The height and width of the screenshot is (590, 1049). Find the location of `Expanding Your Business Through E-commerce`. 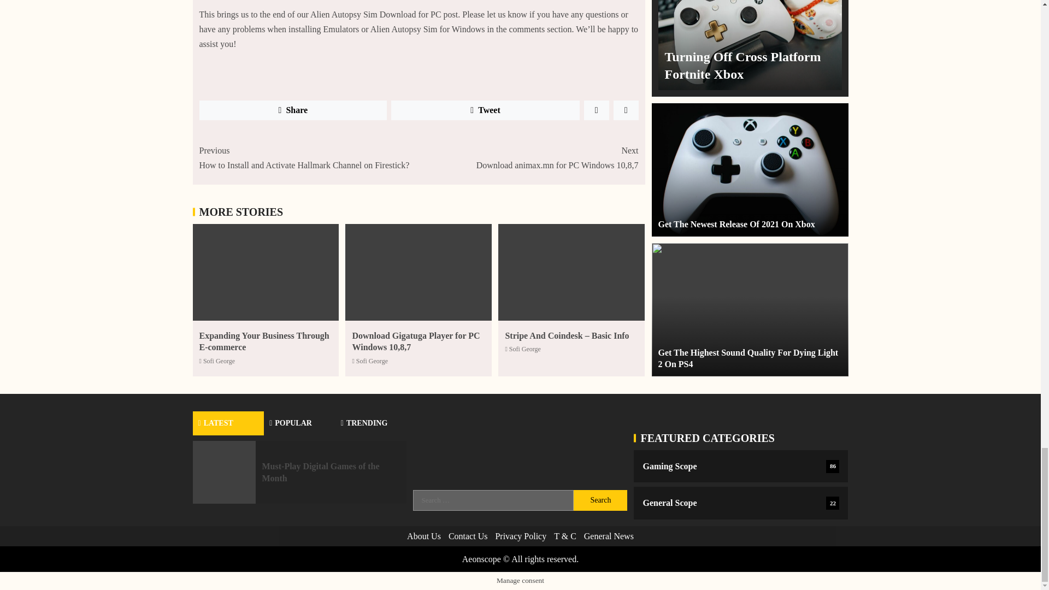

Expanding Your Business Through E-commerce is located at coordinates (264, 341).